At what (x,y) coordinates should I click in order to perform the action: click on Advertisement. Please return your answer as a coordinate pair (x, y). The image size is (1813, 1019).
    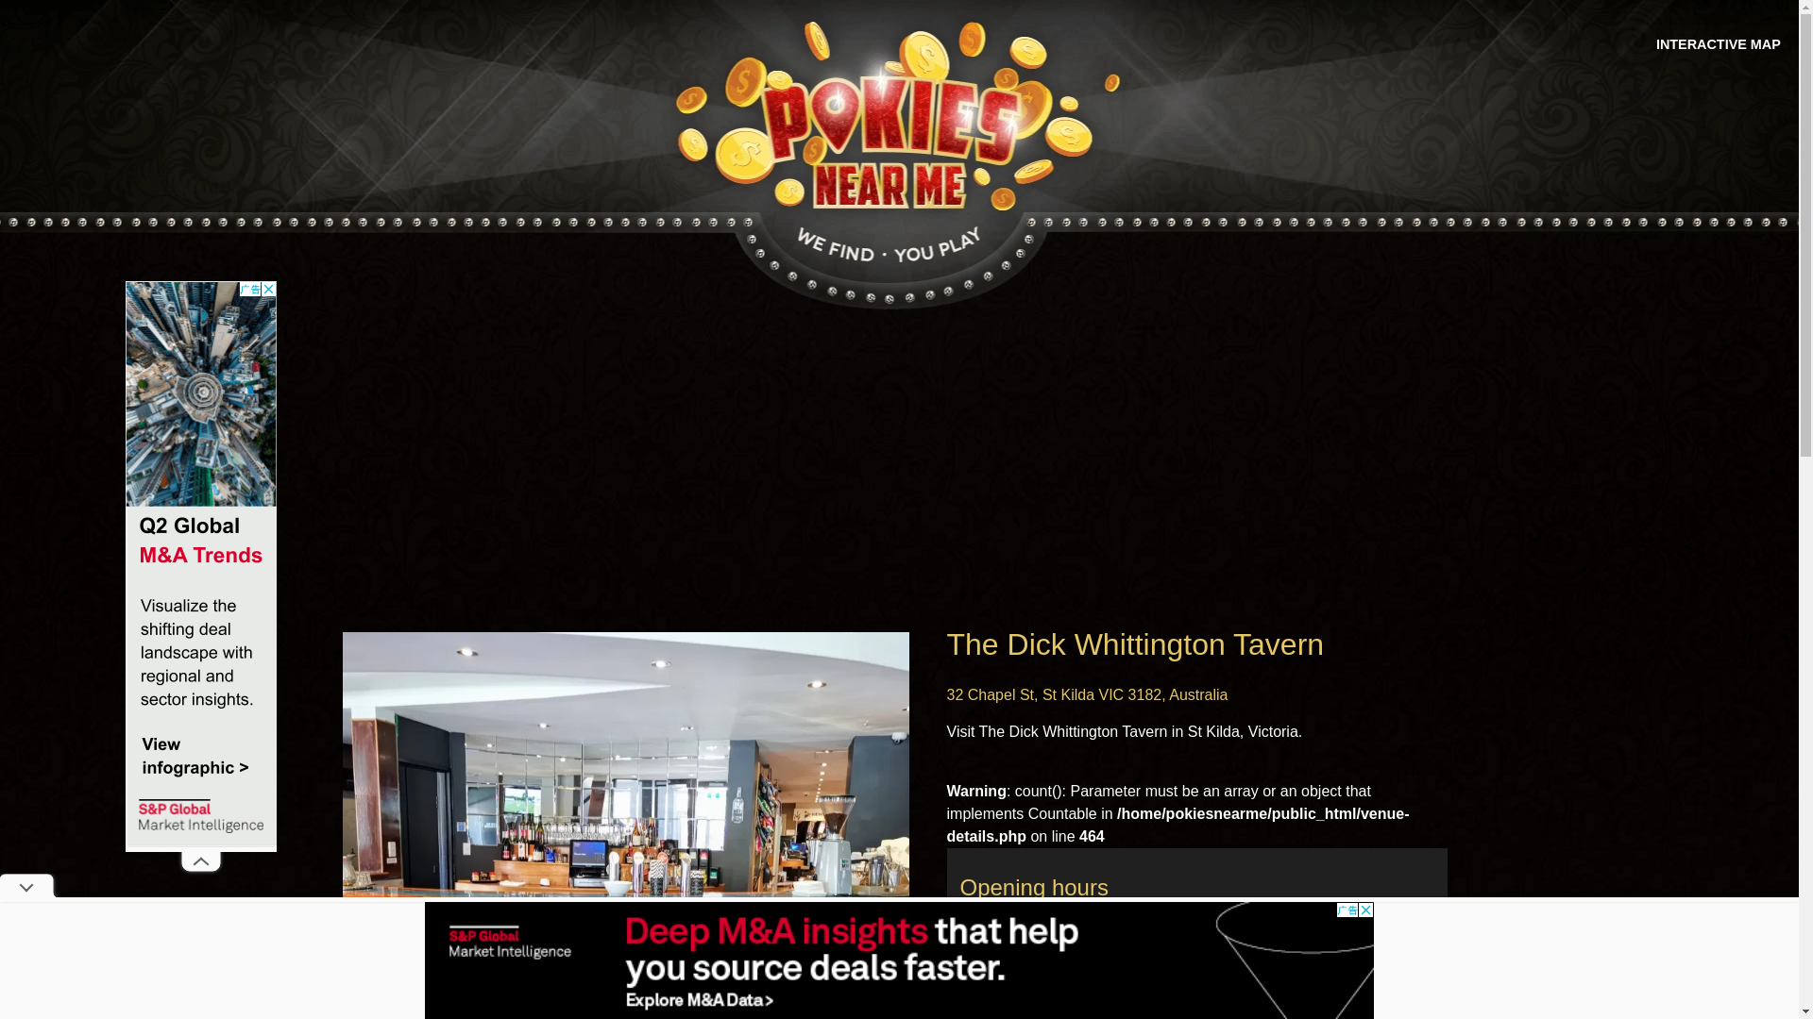
    Looking at the image, I should click on (201, 564).